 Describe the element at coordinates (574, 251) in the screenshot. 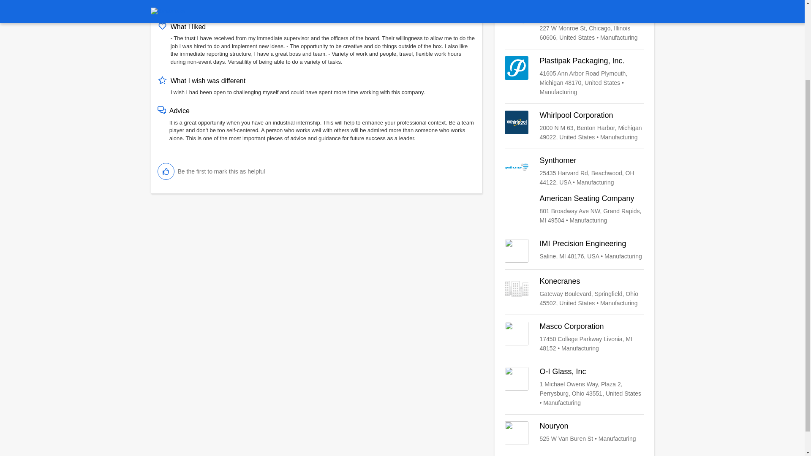

I see `IMI Precision Engineering` at that location.